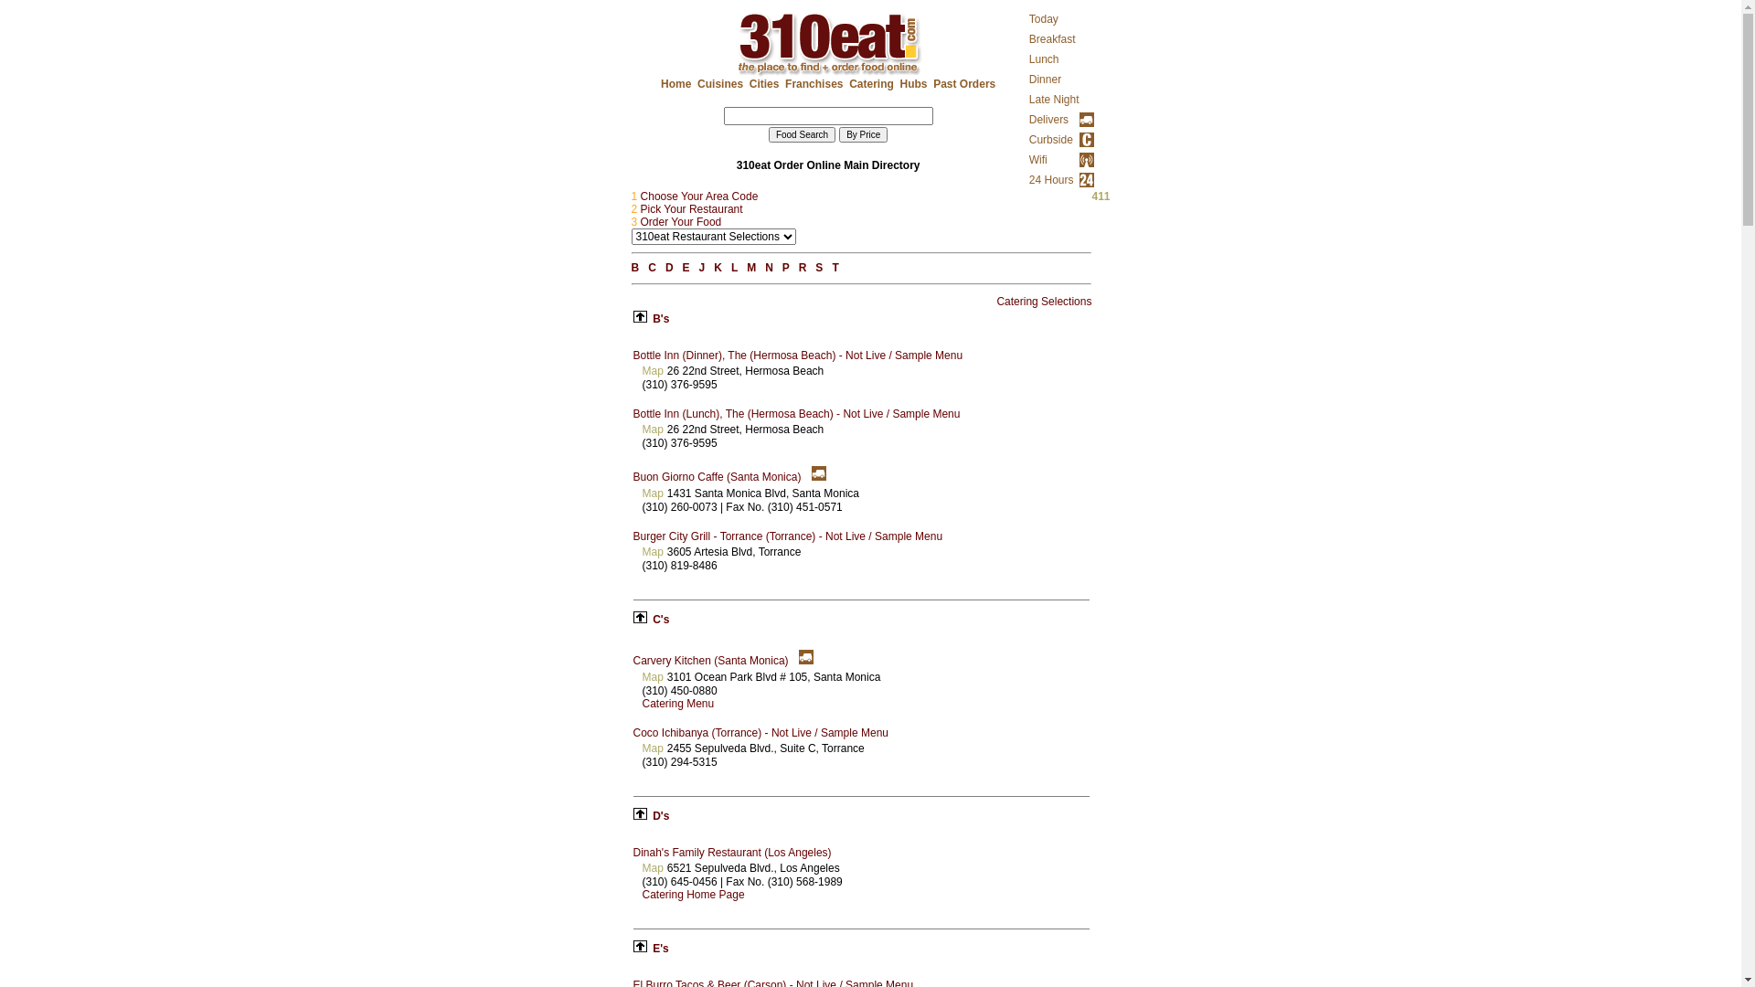 The width and height of the screenshot is (1755, 987). What do you see at coordinates (653, 268) in the screenshot?
I see `C` at bounding box center [653, 268].